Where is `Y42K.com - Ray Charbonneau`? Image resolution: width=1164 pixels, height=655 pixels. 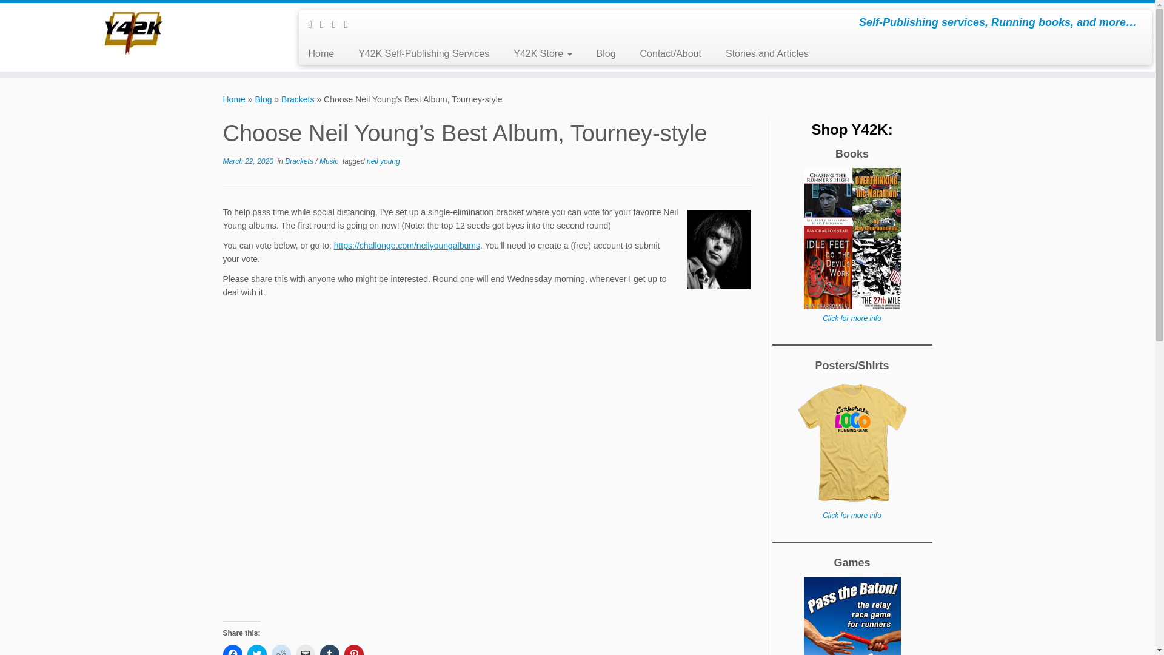 Y42K.com - Ray Charbonneau is located at coordinates (234, 99).